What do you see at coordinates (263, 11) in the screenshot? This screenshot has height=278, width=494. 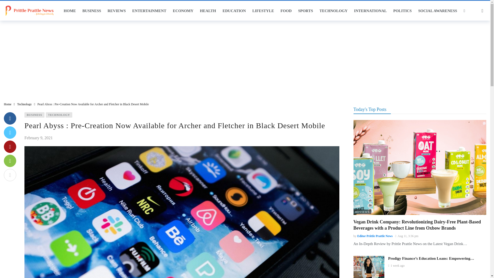 I see `LIFESTYLE` at bounding box center [263, 11].